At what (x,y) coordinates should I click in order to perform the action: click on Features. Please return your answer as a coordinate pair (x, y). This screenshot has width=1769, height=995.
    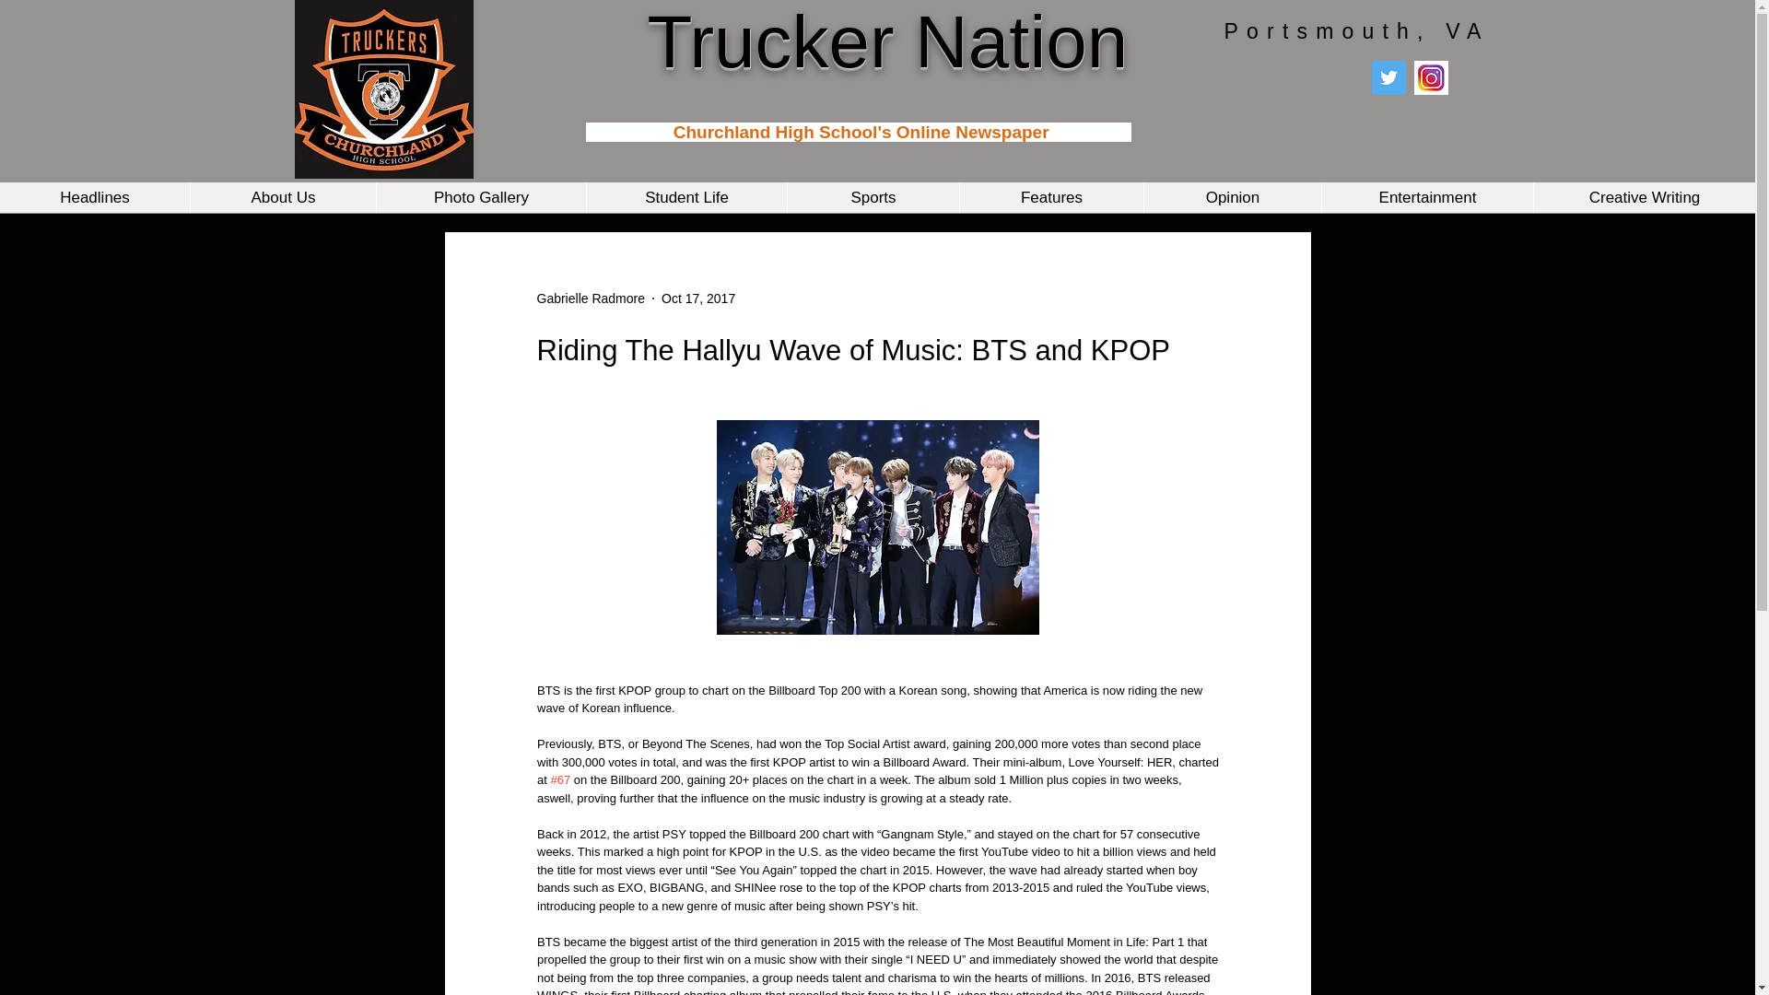
    Looking at the image, I should click on (1050, 197).